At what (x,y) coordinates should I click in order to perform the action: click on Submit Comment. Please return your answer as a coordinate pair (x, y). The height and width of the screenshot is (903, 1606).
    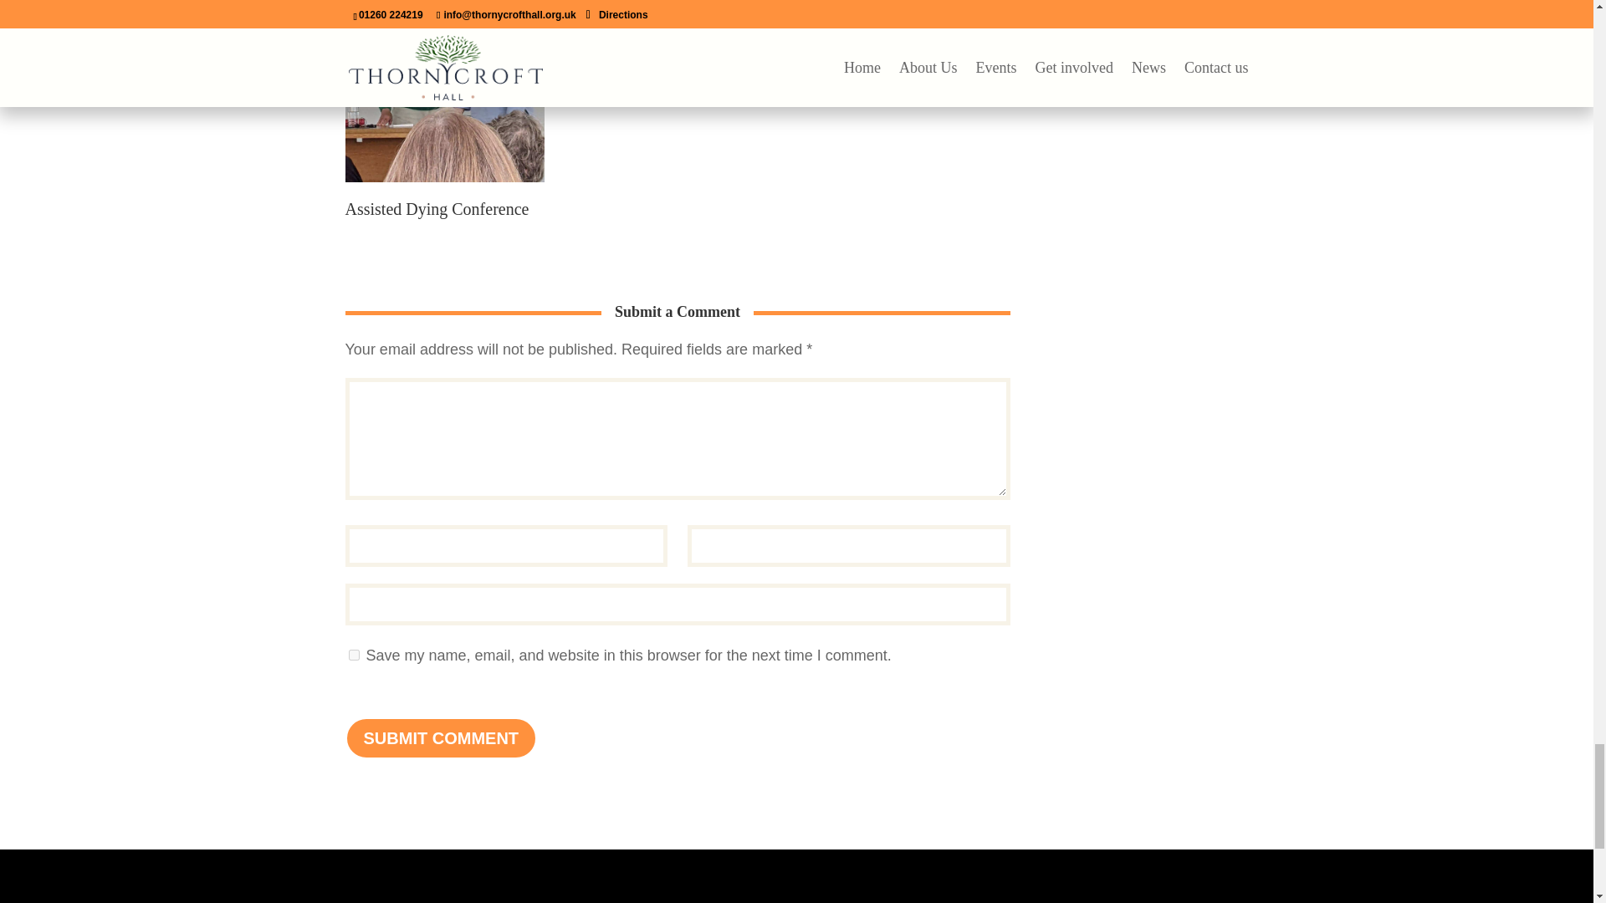
    Looking at the image, I should click on (440, 737).